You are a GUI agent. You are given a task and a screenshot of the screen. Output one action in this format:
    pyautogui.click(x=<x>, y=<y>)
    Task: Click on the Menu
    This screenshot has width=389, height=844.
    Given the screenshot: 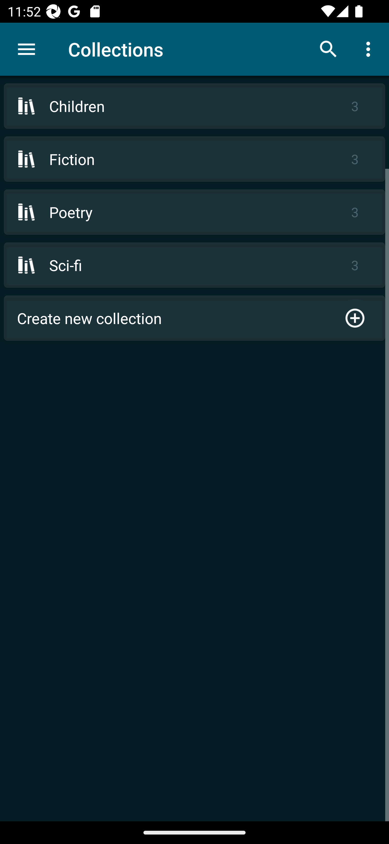 What is the action you would take?
    pyautogui.click(x=26, y=49)
    